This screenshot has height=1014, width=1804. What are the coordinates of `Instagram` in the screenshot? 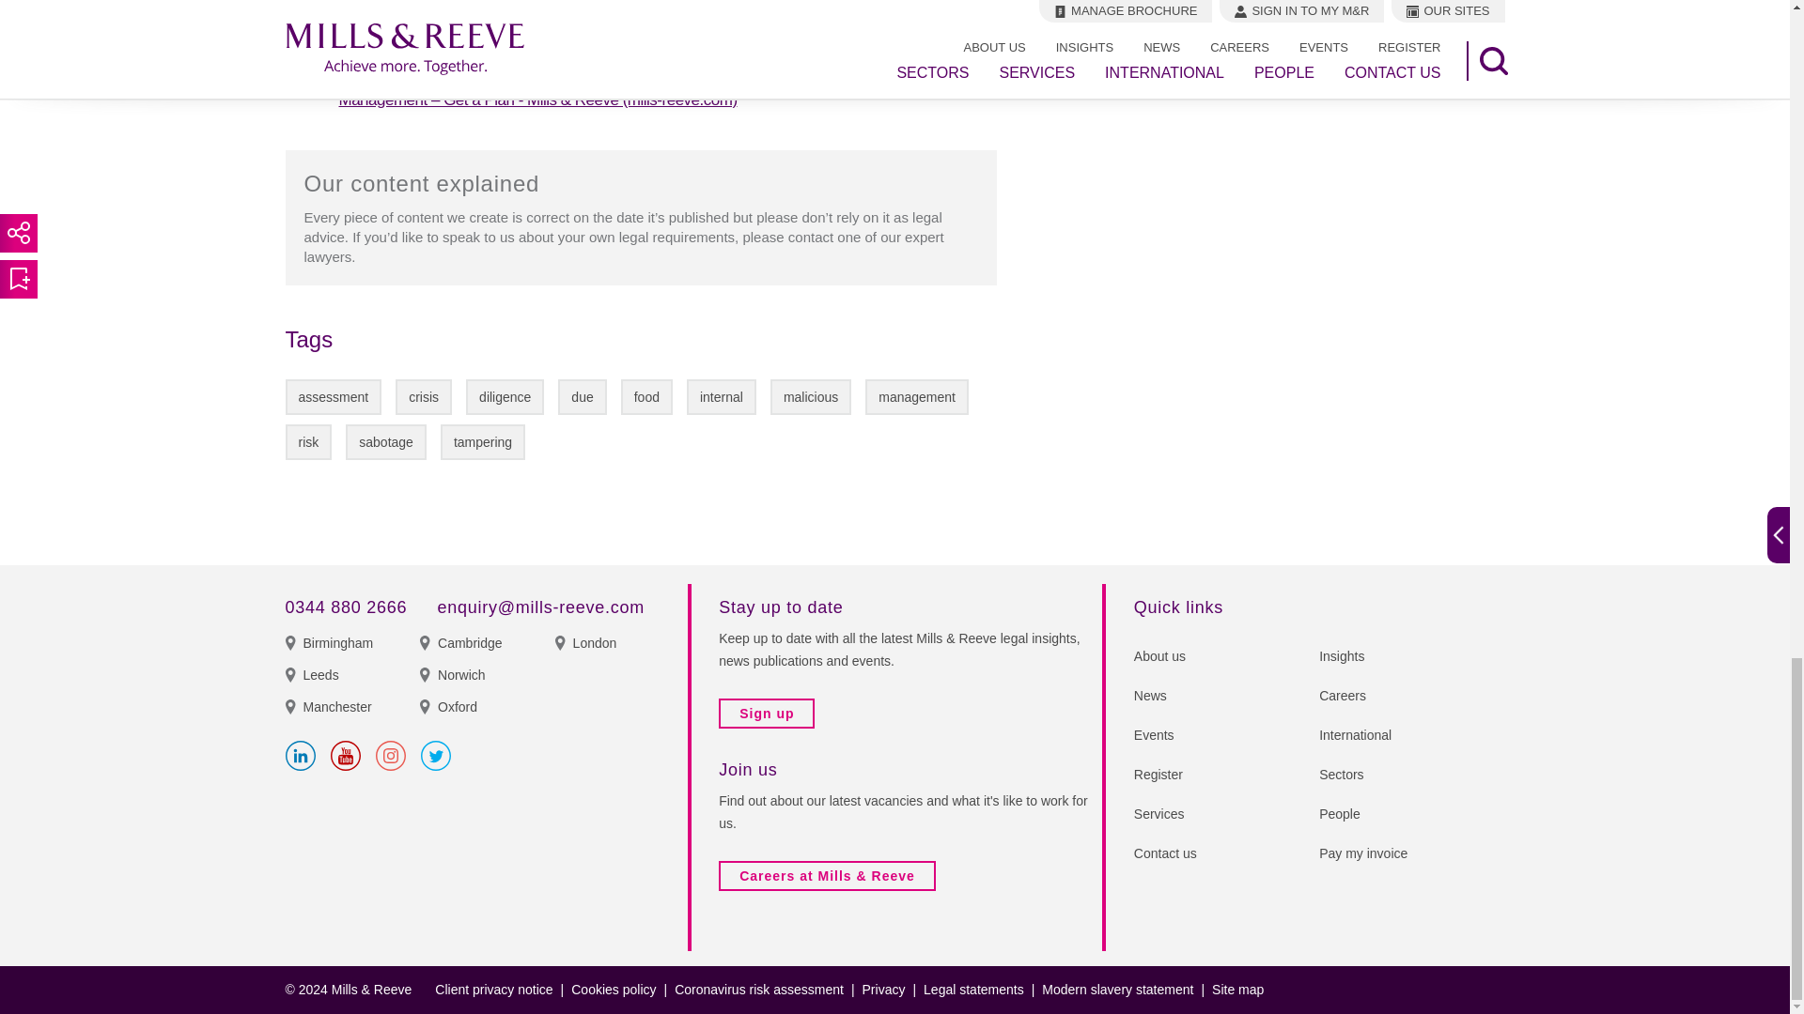 It's located at (391, 755).